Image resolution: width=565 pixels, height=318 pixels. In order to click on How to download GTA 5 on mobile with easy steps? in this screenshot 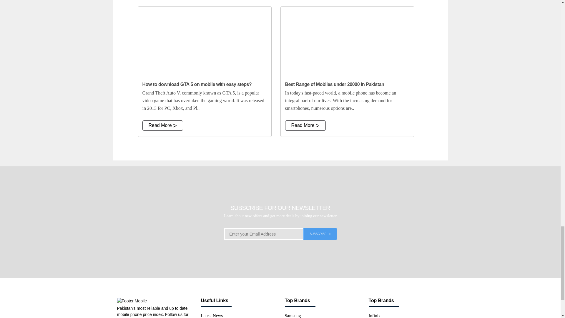, I will do `click(204, 42)`.